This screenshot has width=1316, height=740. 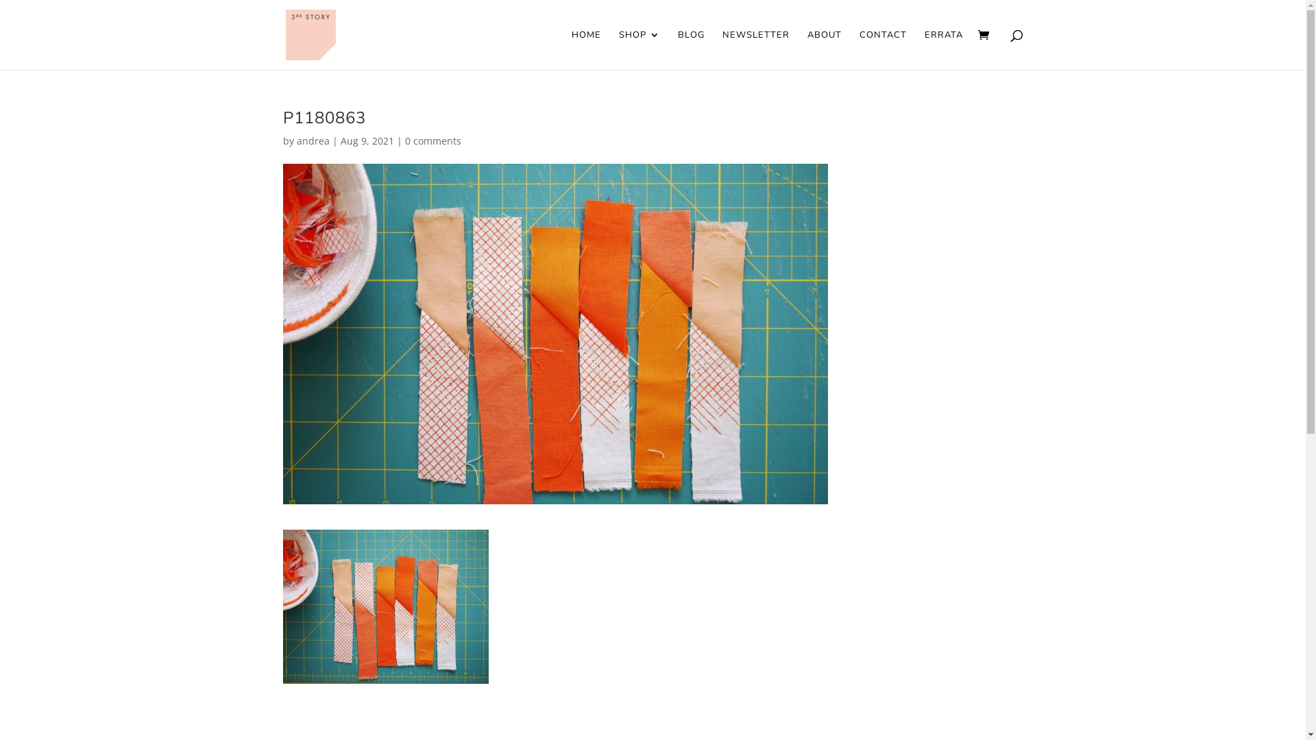 What do you see at coordinates (883, 50) in the screenshot?
I see `CONTACT` at bounding box center [883, 50].